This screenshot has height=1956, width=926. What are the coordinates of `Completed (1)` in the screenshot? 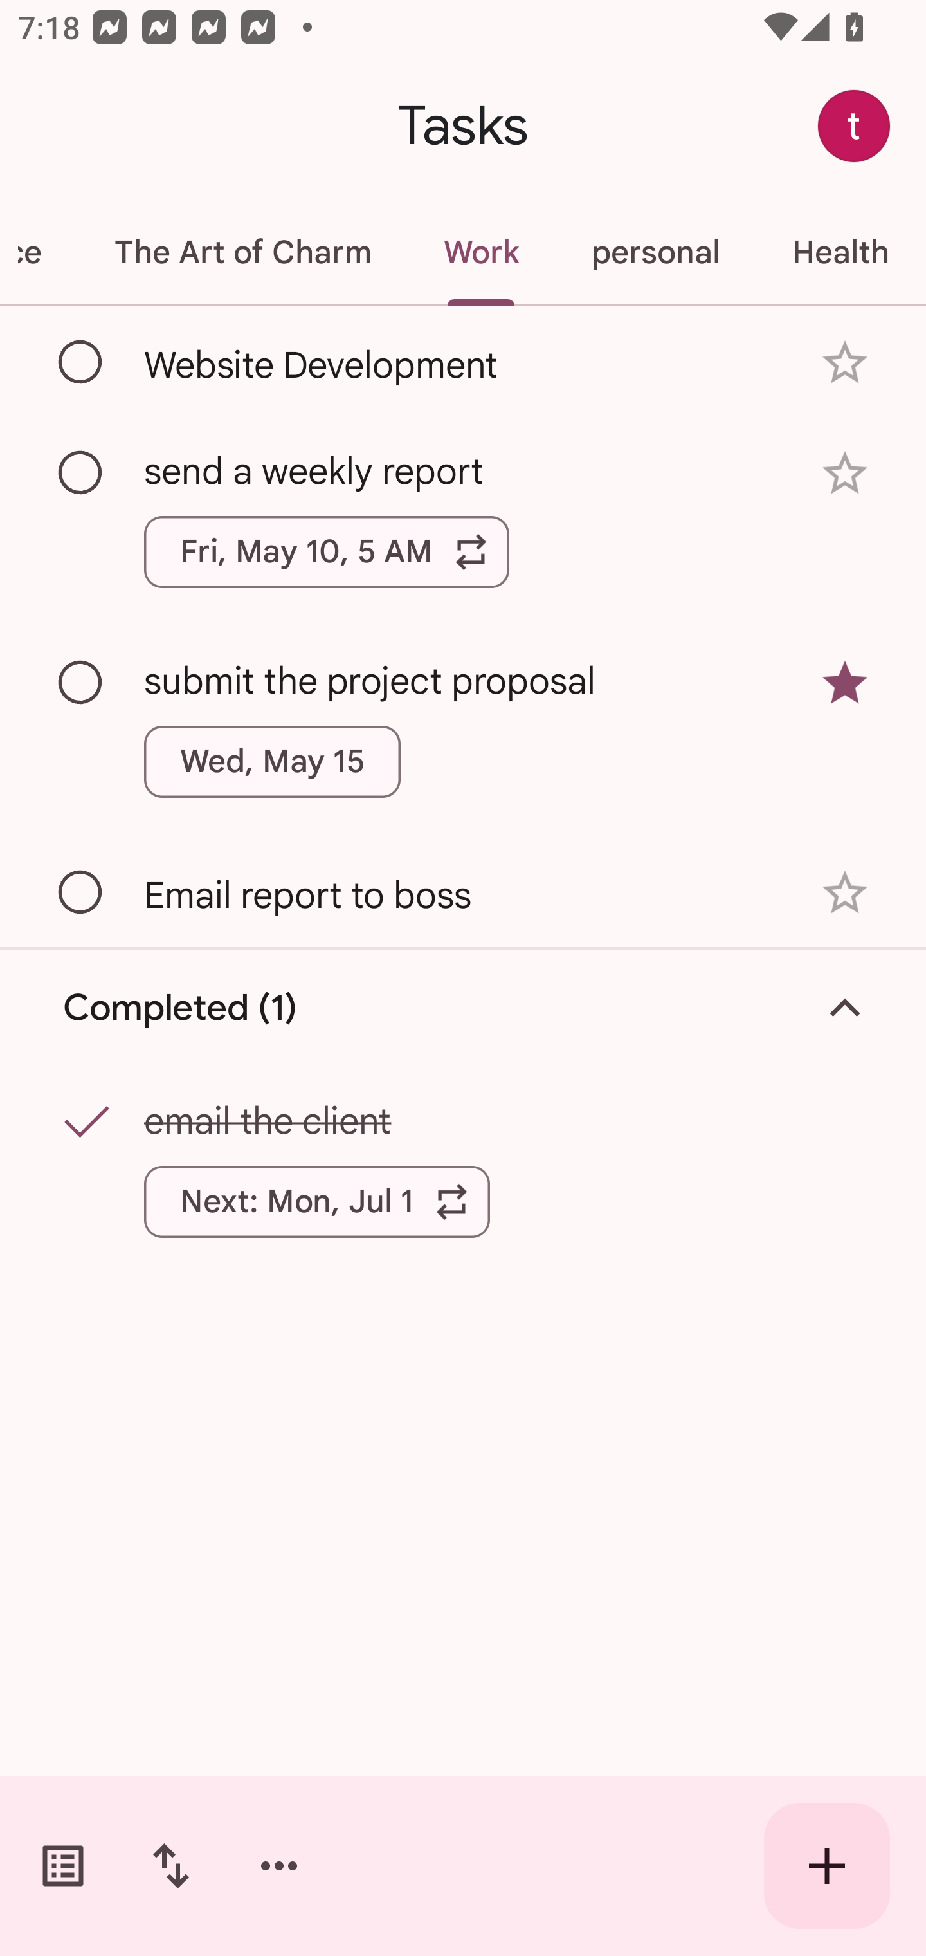 It's located at (463, 1008).